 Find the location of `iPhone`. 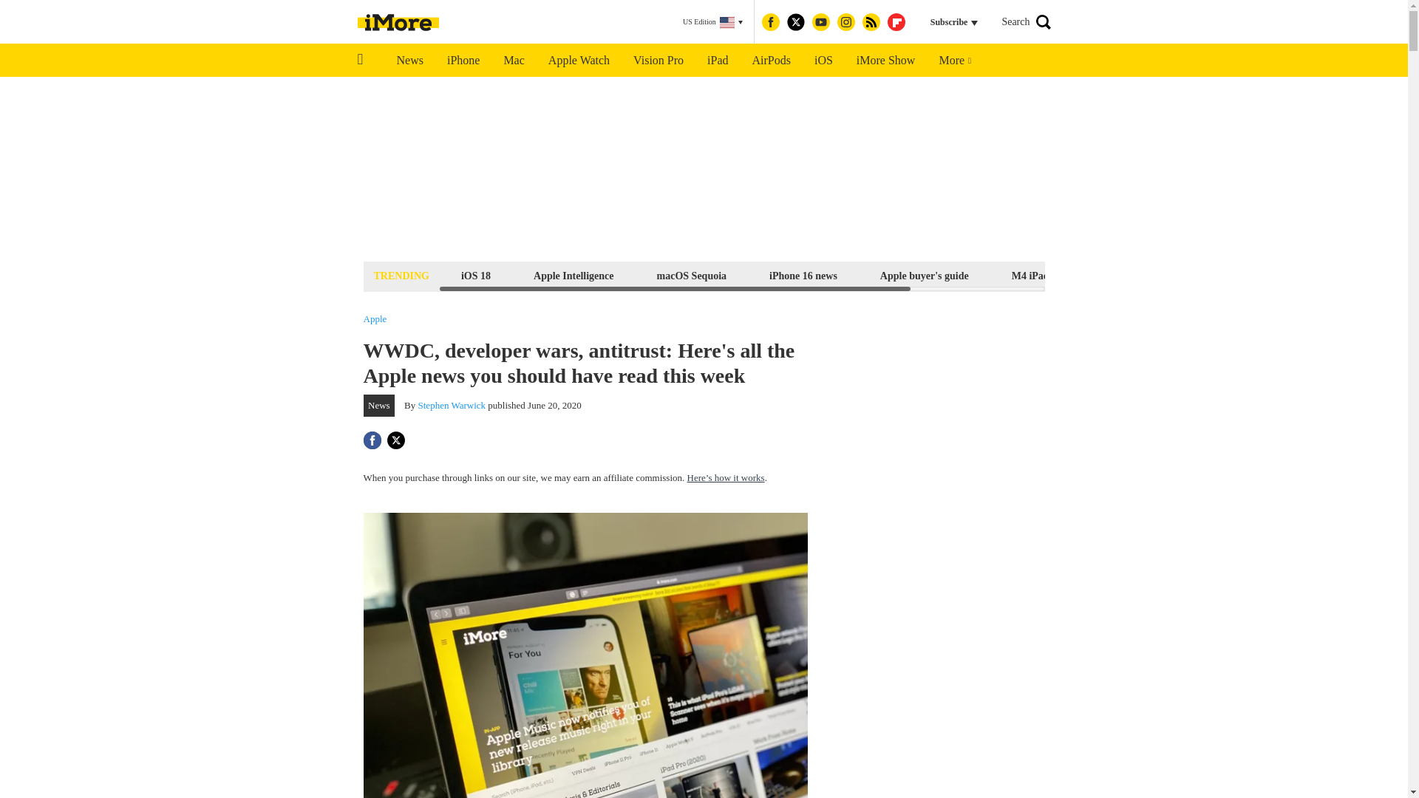

iPhone is located at coordinates (463, 61).